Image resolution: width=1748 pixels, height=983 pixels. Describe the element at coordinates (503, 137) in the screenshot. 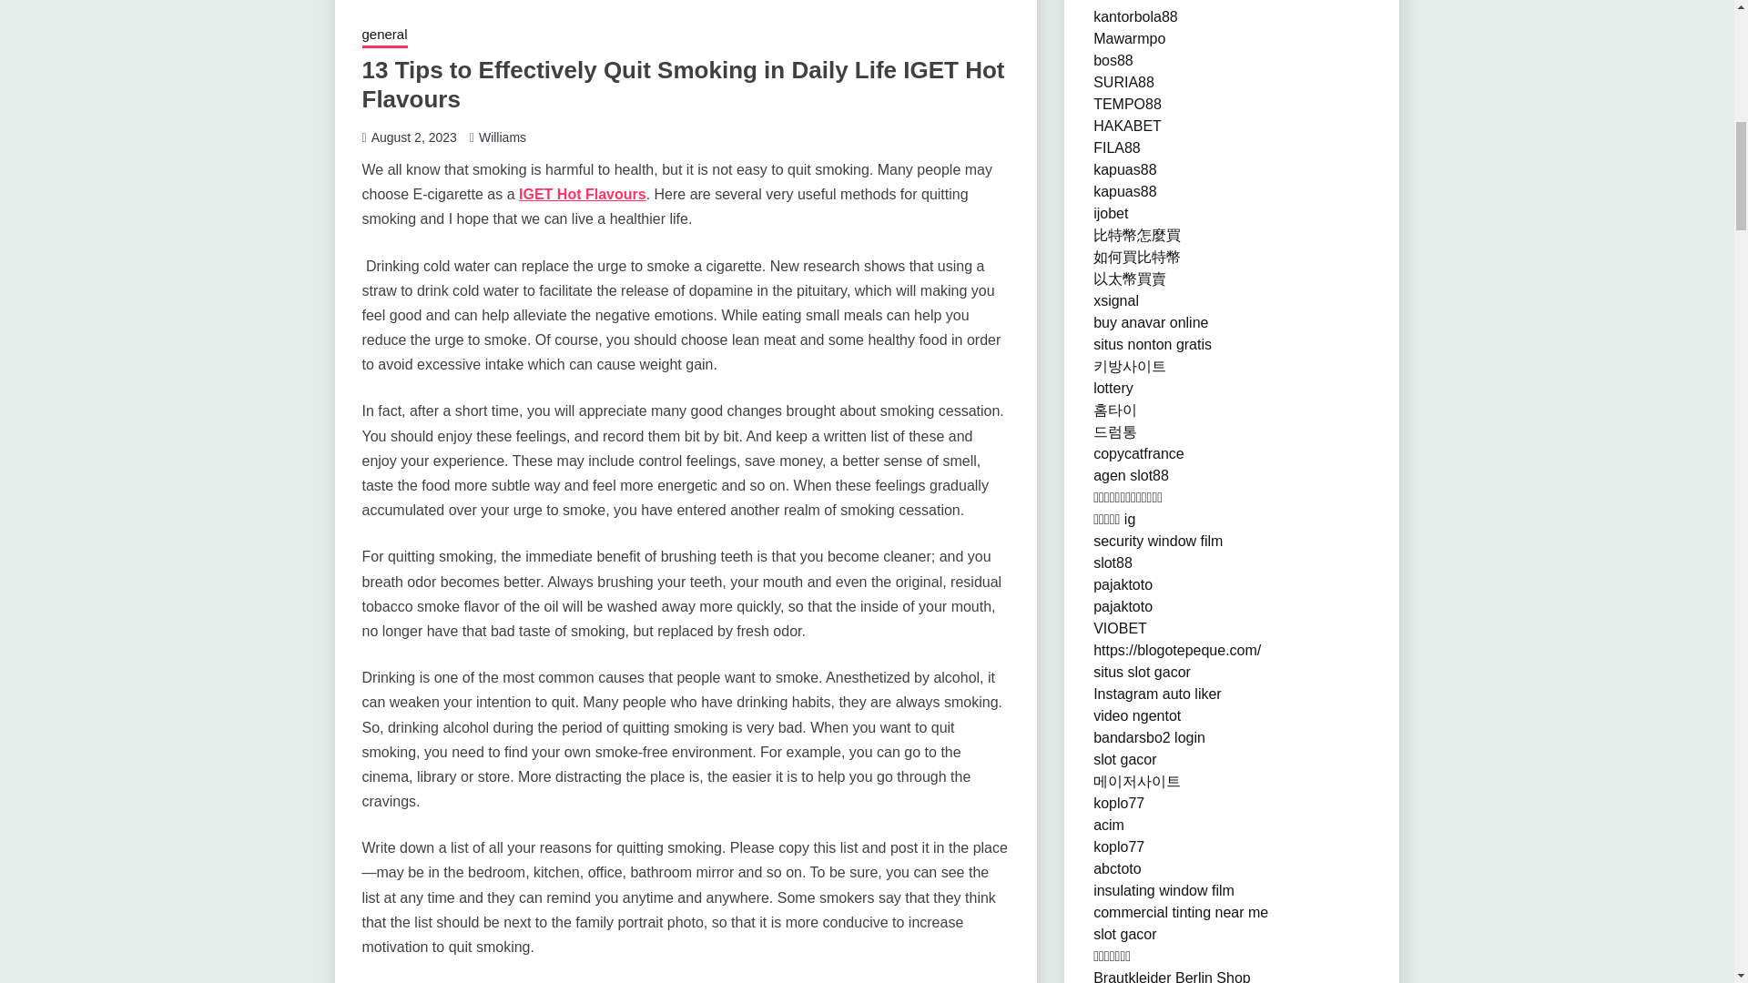

I see `Williams` at that location.